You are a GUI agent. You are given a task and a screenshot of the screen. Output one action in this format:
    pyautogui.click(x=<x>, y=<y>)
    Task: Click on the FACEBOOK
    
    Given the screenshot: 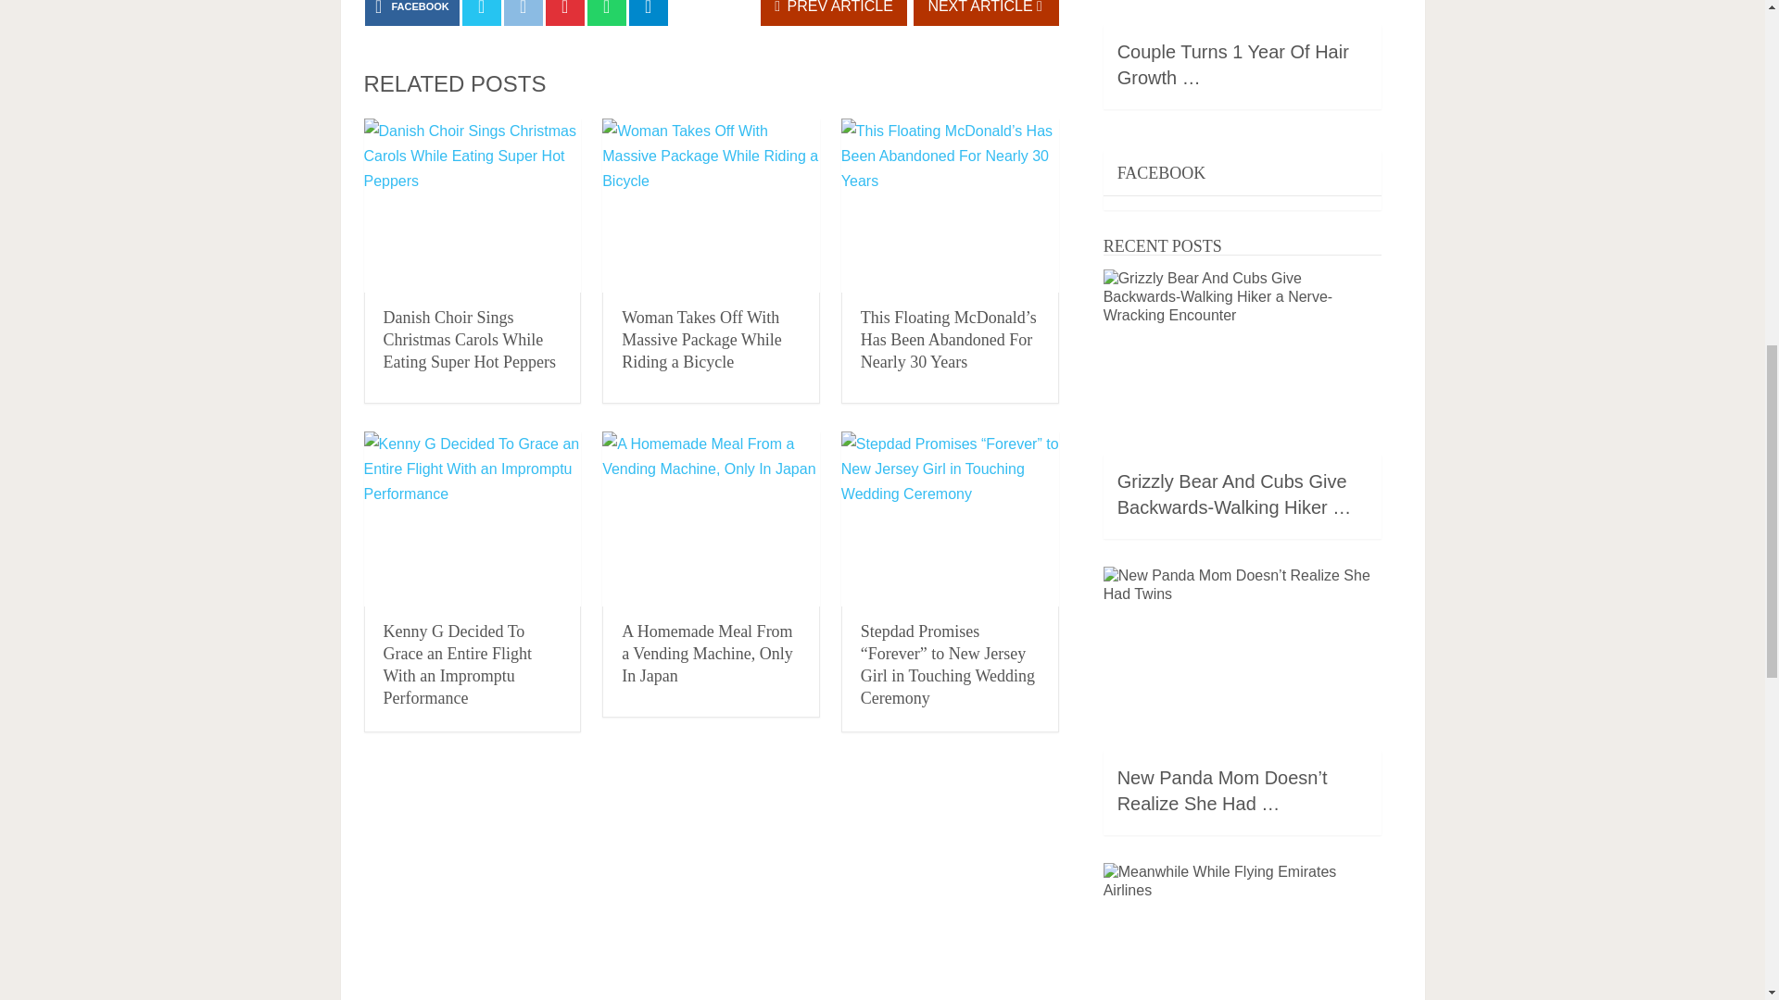 What is the action you would take?
    pyautogui.click(x=411, y=13)
    